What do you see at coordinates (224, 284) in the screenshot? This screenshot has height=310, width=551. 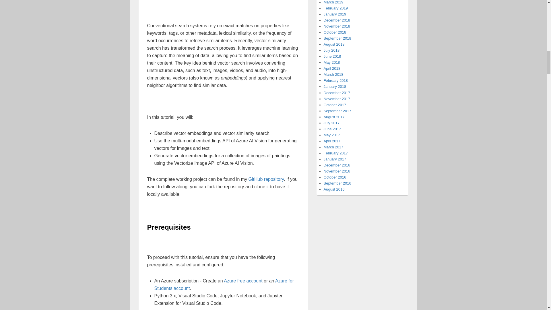 I see `Azure for Students account` at bounding box center [224, 284].